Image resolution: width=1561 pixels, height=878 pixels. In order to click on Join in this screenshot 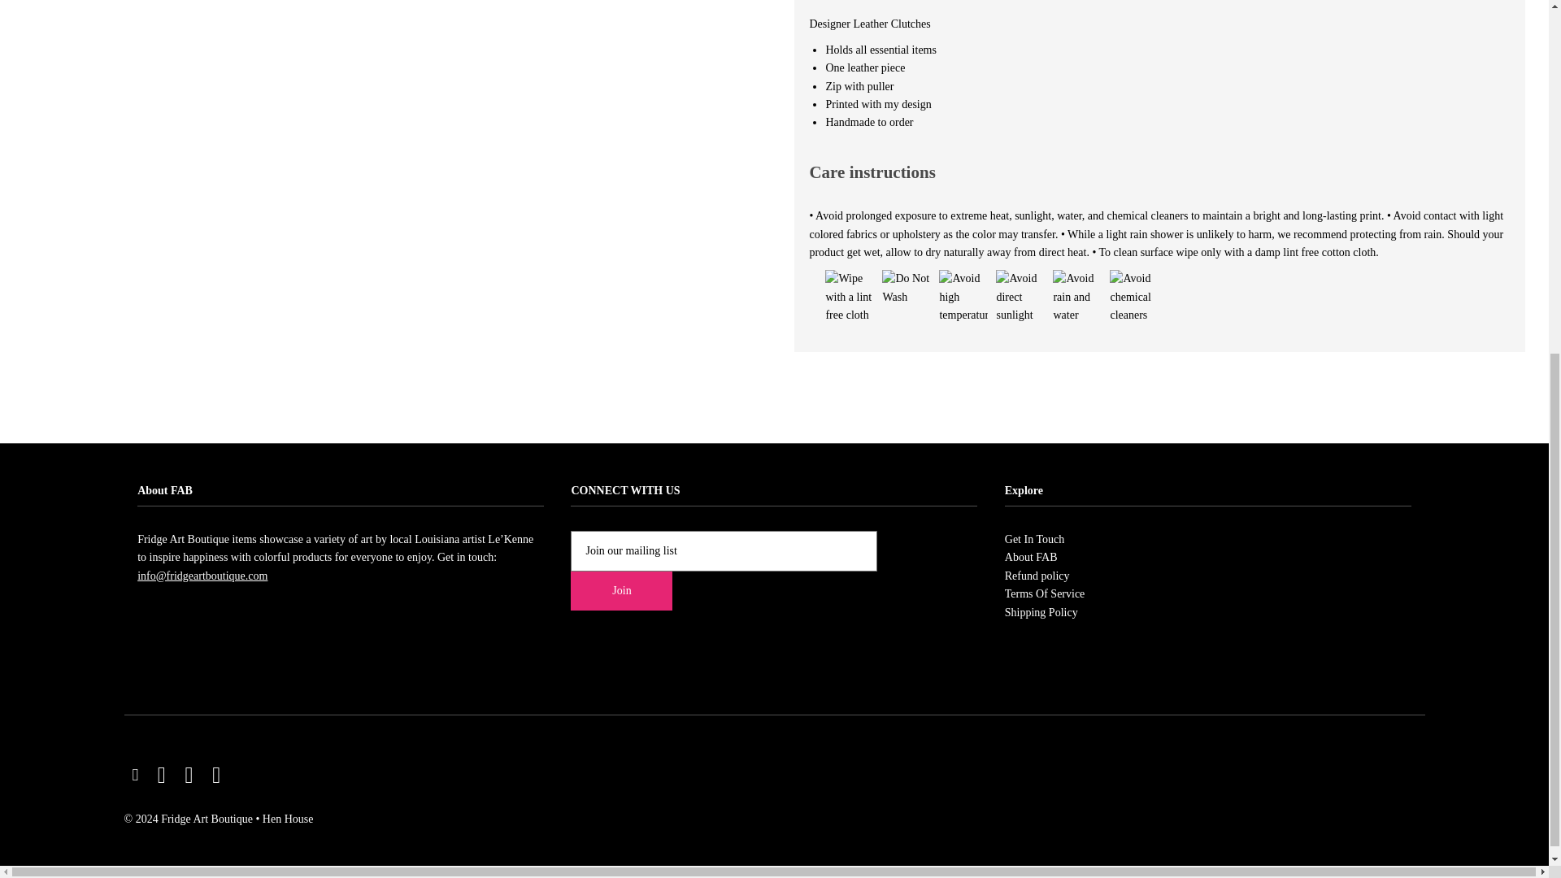, I will do `click(621, 590)`.